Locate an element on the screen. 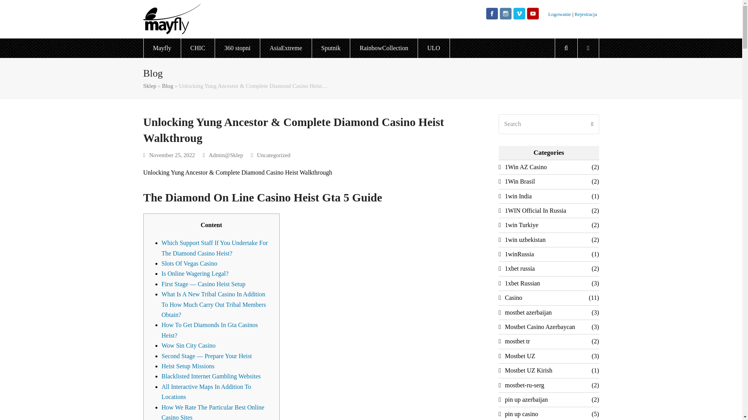 The height and width of the screenshot is (420, 748). ULO is located at coordinates (434, 48).